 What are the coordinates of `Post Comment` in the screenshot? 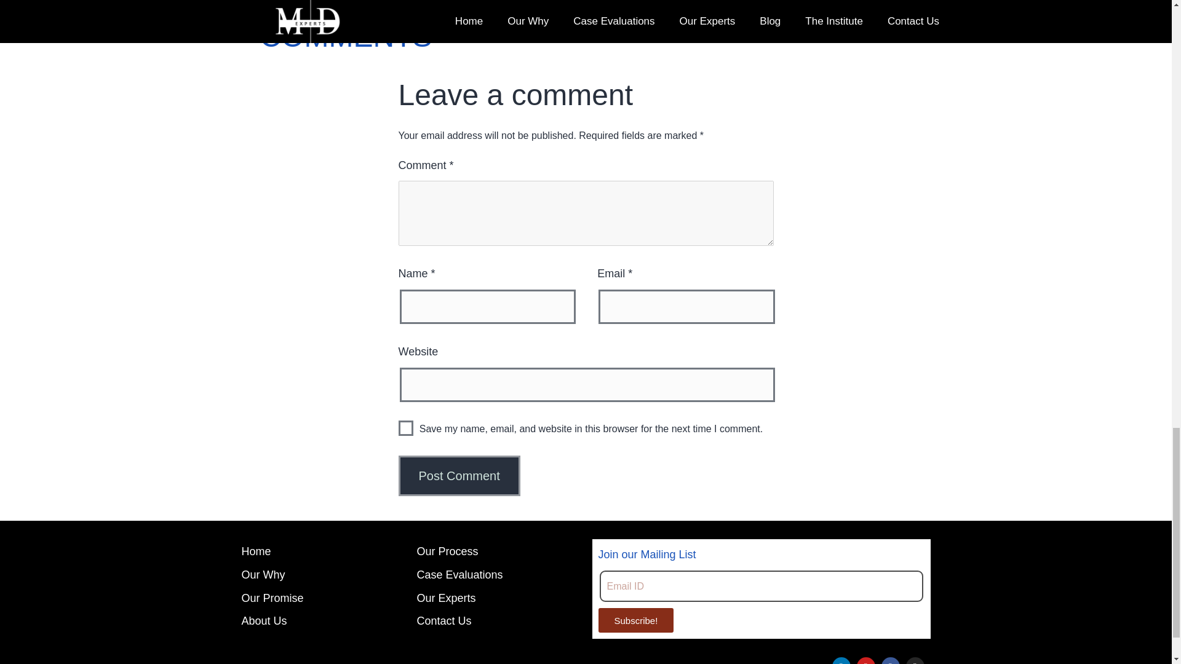 It's located at (459, 475).